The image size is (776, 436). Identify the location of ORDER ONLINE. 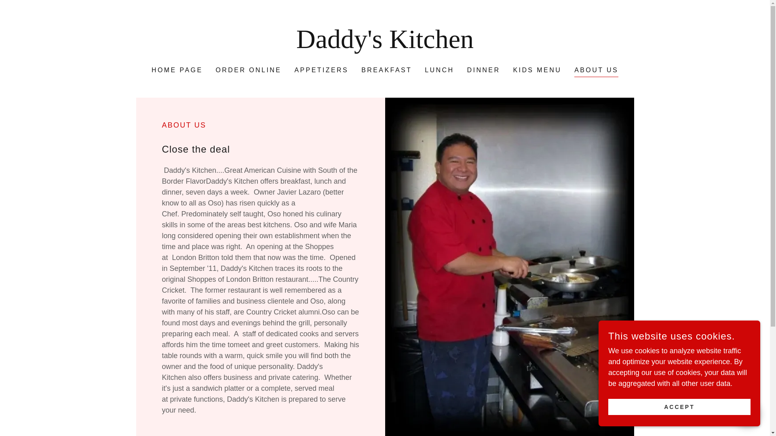
(248, 70).